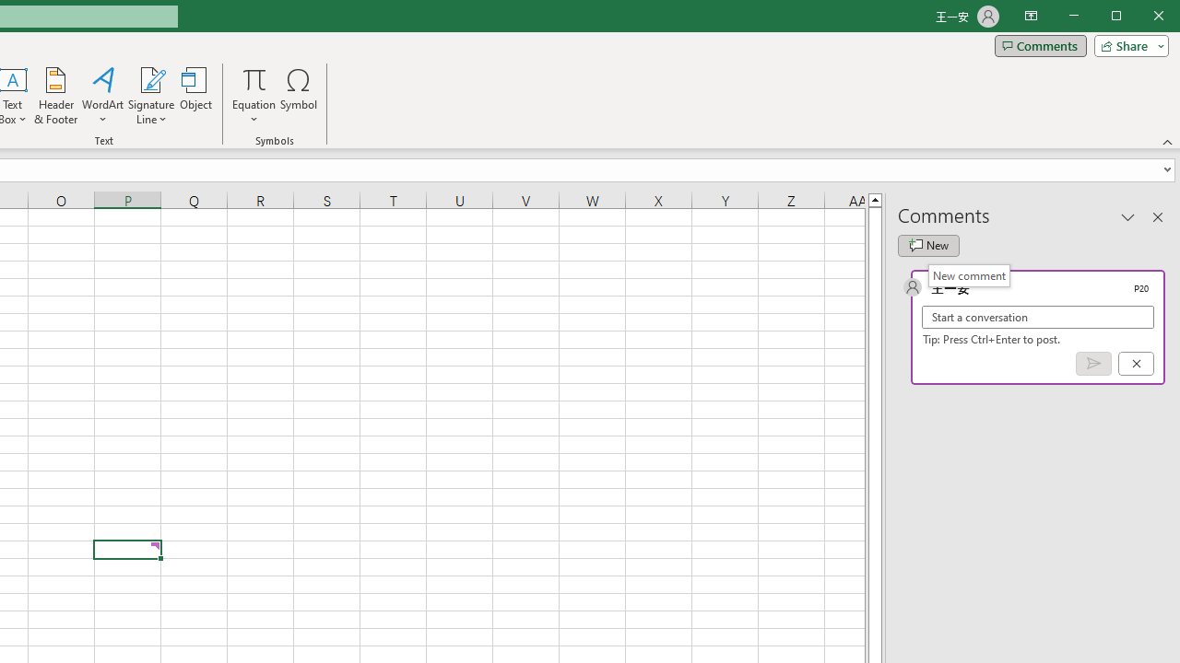 The width and height of the screenshot is (1180, 663). What do you see at coordinates (103, 96) in the screenshot?
I see `WordArt` at bounding box center [103, 96].